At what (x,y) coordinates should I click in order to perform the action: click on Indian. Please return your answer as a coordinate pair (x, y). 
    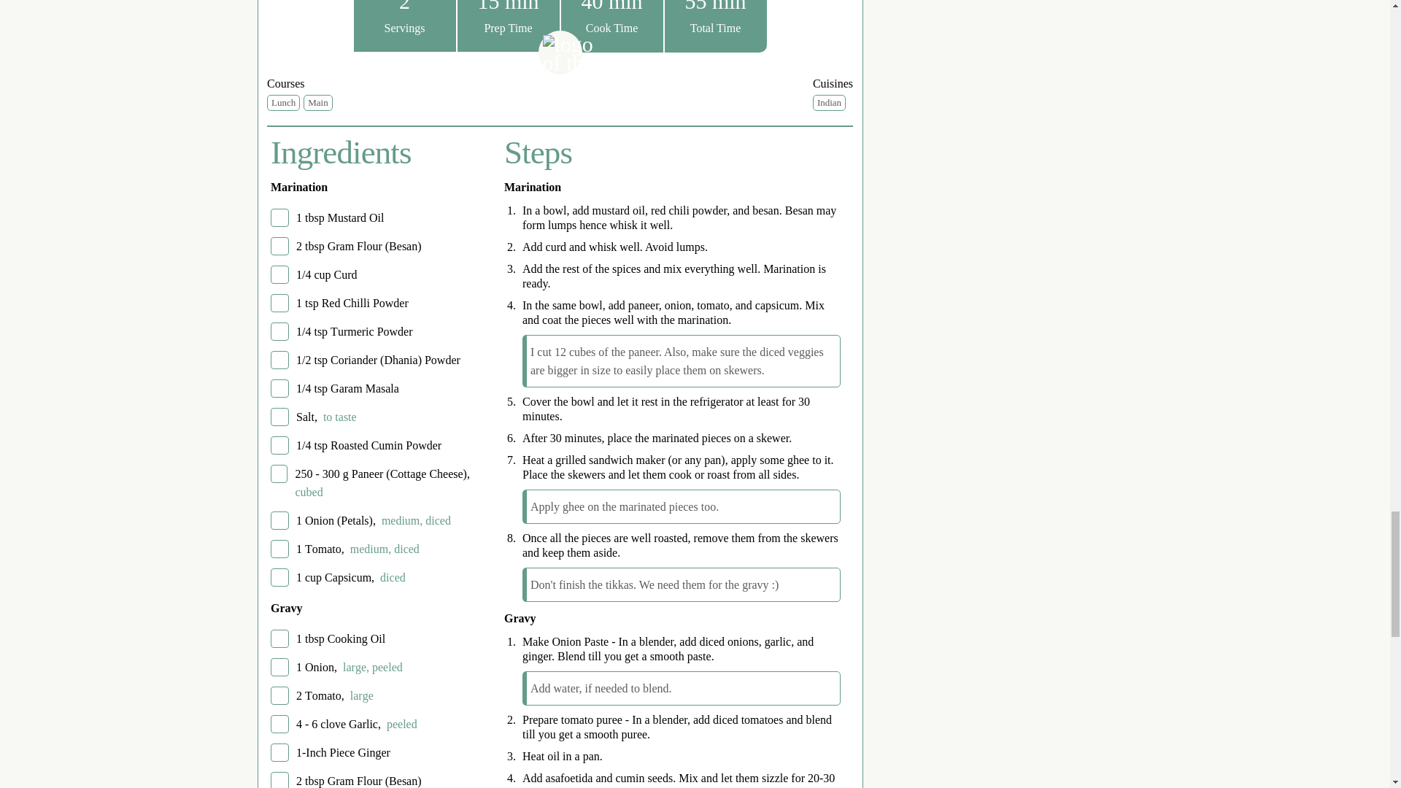
    Looking at the image, I should click on (829, 102).